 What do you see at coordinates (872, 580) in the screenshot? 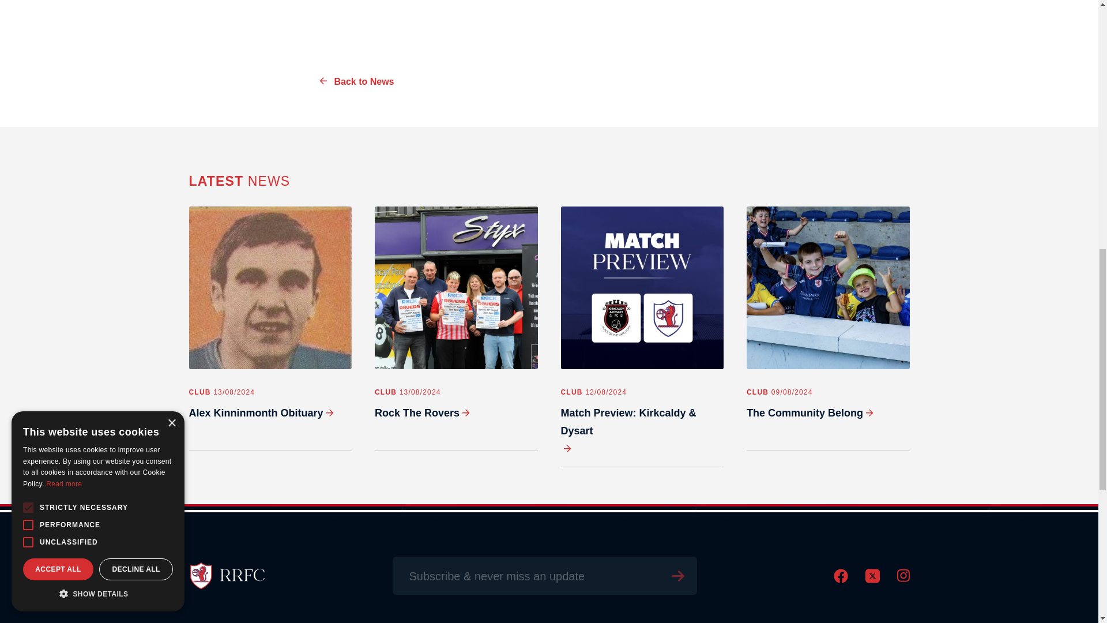
I see `Find us on X` at bounding box center [872, 580].